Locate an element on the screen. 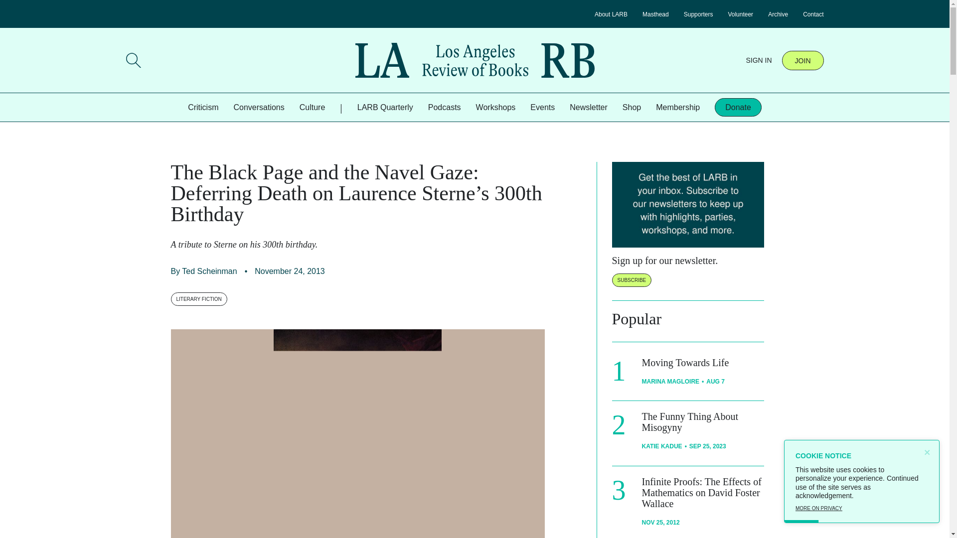 The width and height of the screenshot is (957, 538). Criticism is located at coordinates (202, 107).